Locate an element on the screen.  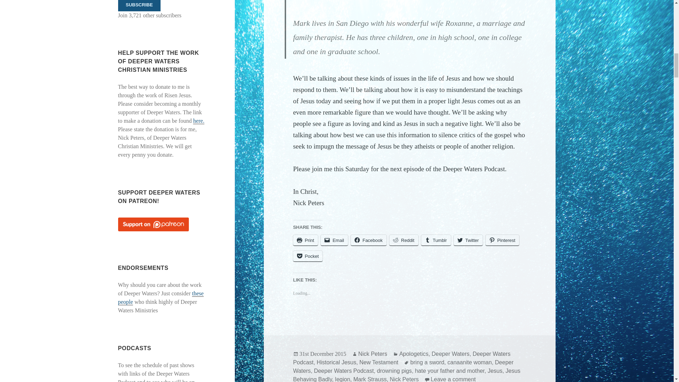
Click to share on Tumblr is located at coordinates (436, 241).